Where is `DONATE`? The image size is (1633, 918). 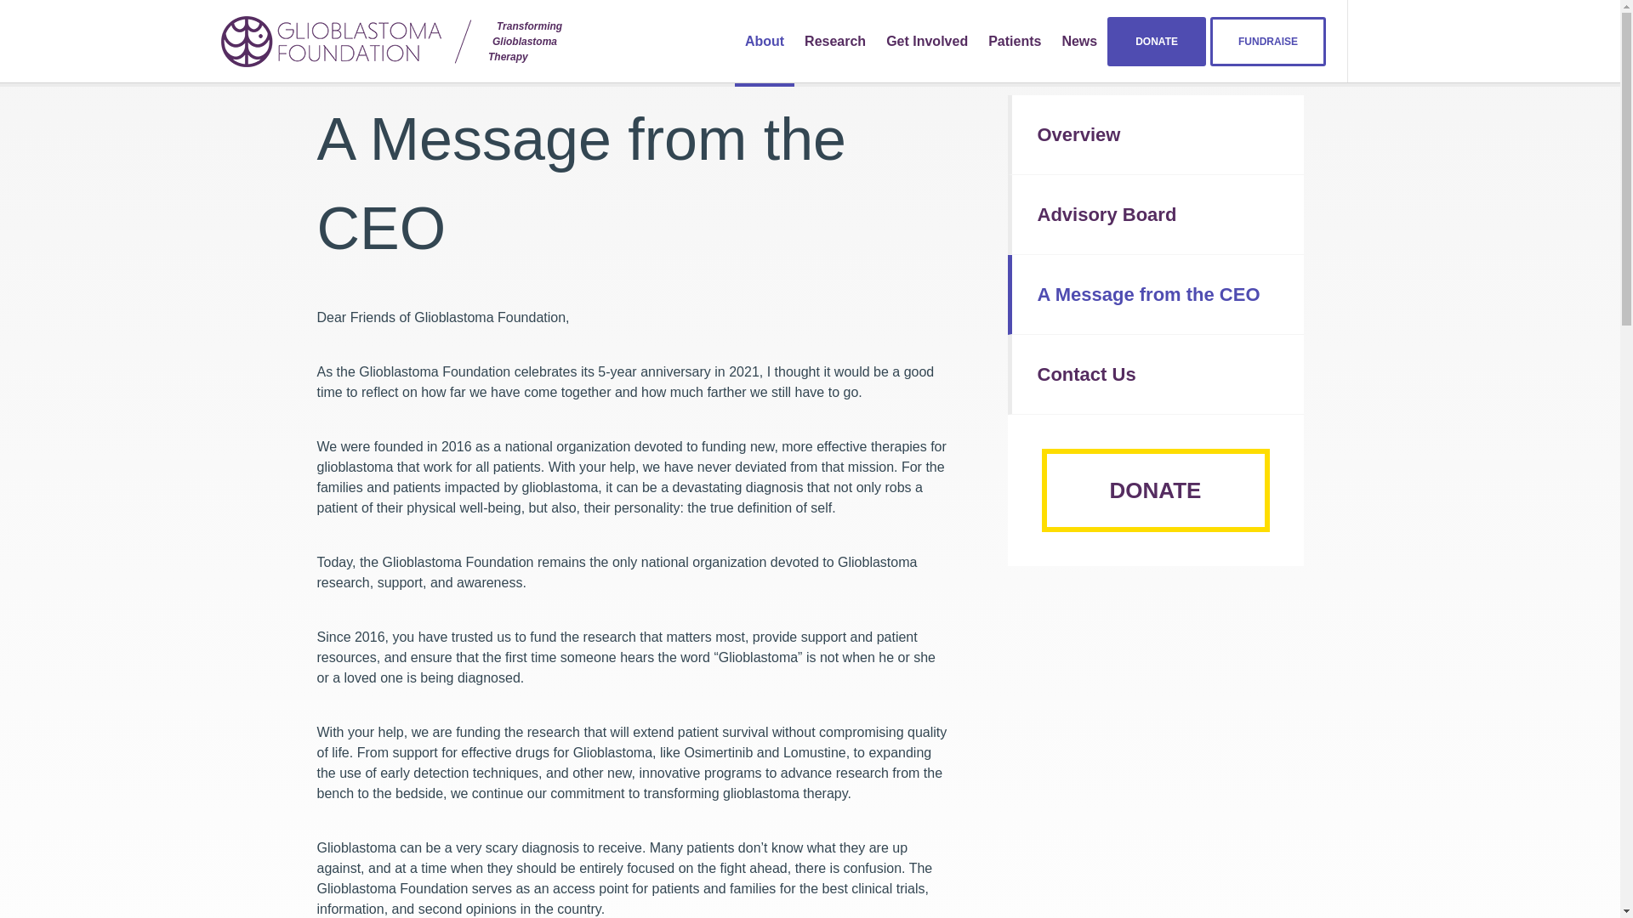 DONATE is located at coordinates (1267, 41).